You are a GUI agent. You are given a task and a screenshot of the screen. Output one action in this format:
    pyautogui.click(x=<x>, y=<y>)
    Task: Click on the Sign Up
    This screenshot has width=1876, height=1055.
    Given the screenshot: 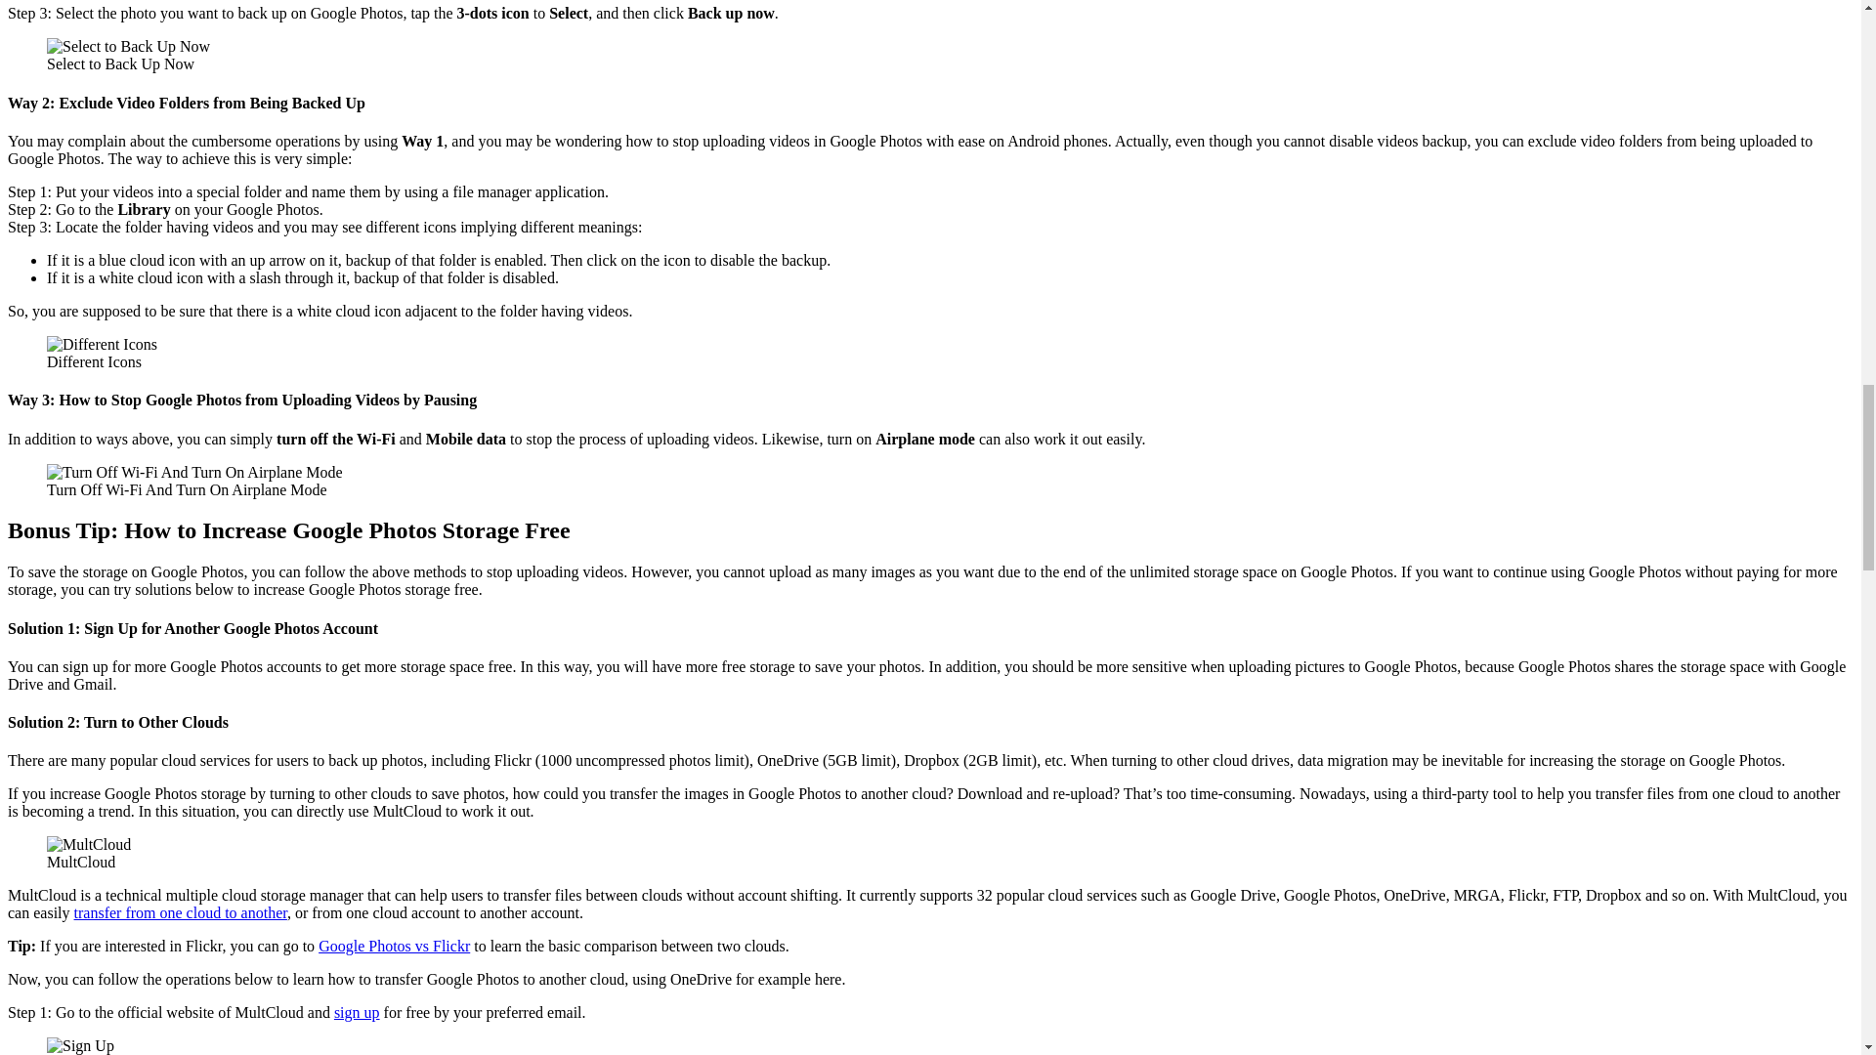 What is the action you would take?
    pyautogui.click(x=357, y=1012)
    